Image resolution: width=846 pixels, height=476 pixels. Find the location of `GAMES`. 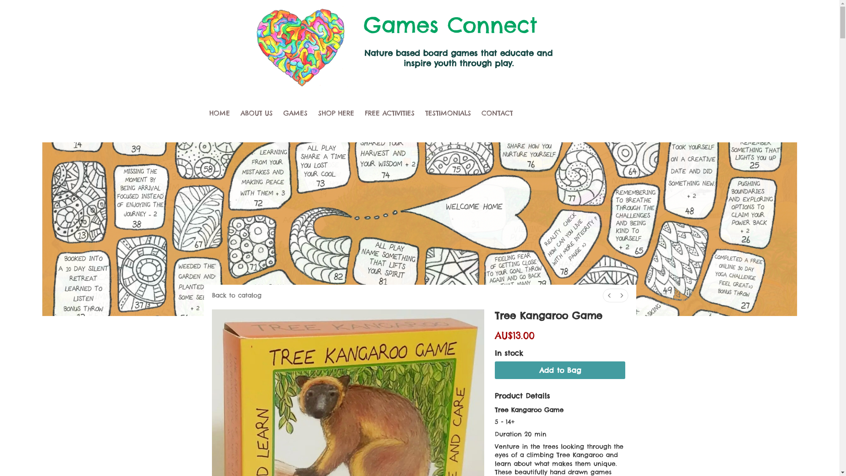

GAMES is located at coordinates (295, 113).